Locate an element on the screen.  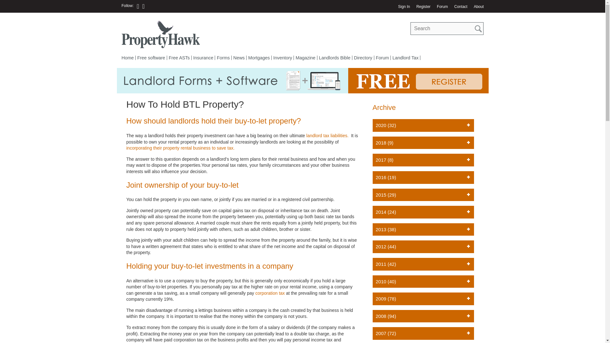
Sign In is located at coordinates (403, 7).